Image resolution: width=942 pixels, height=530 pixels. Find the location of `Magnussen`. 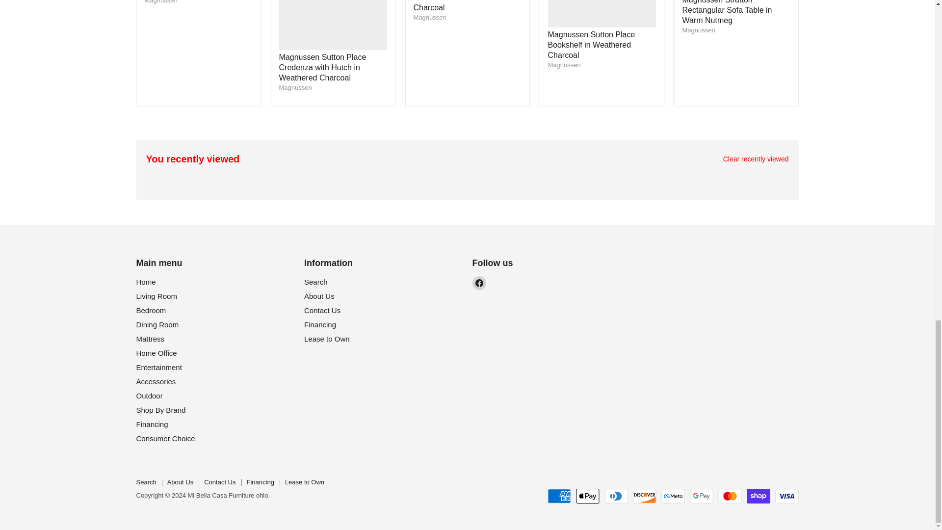

Magnussen is located at coordinates (563, 65).